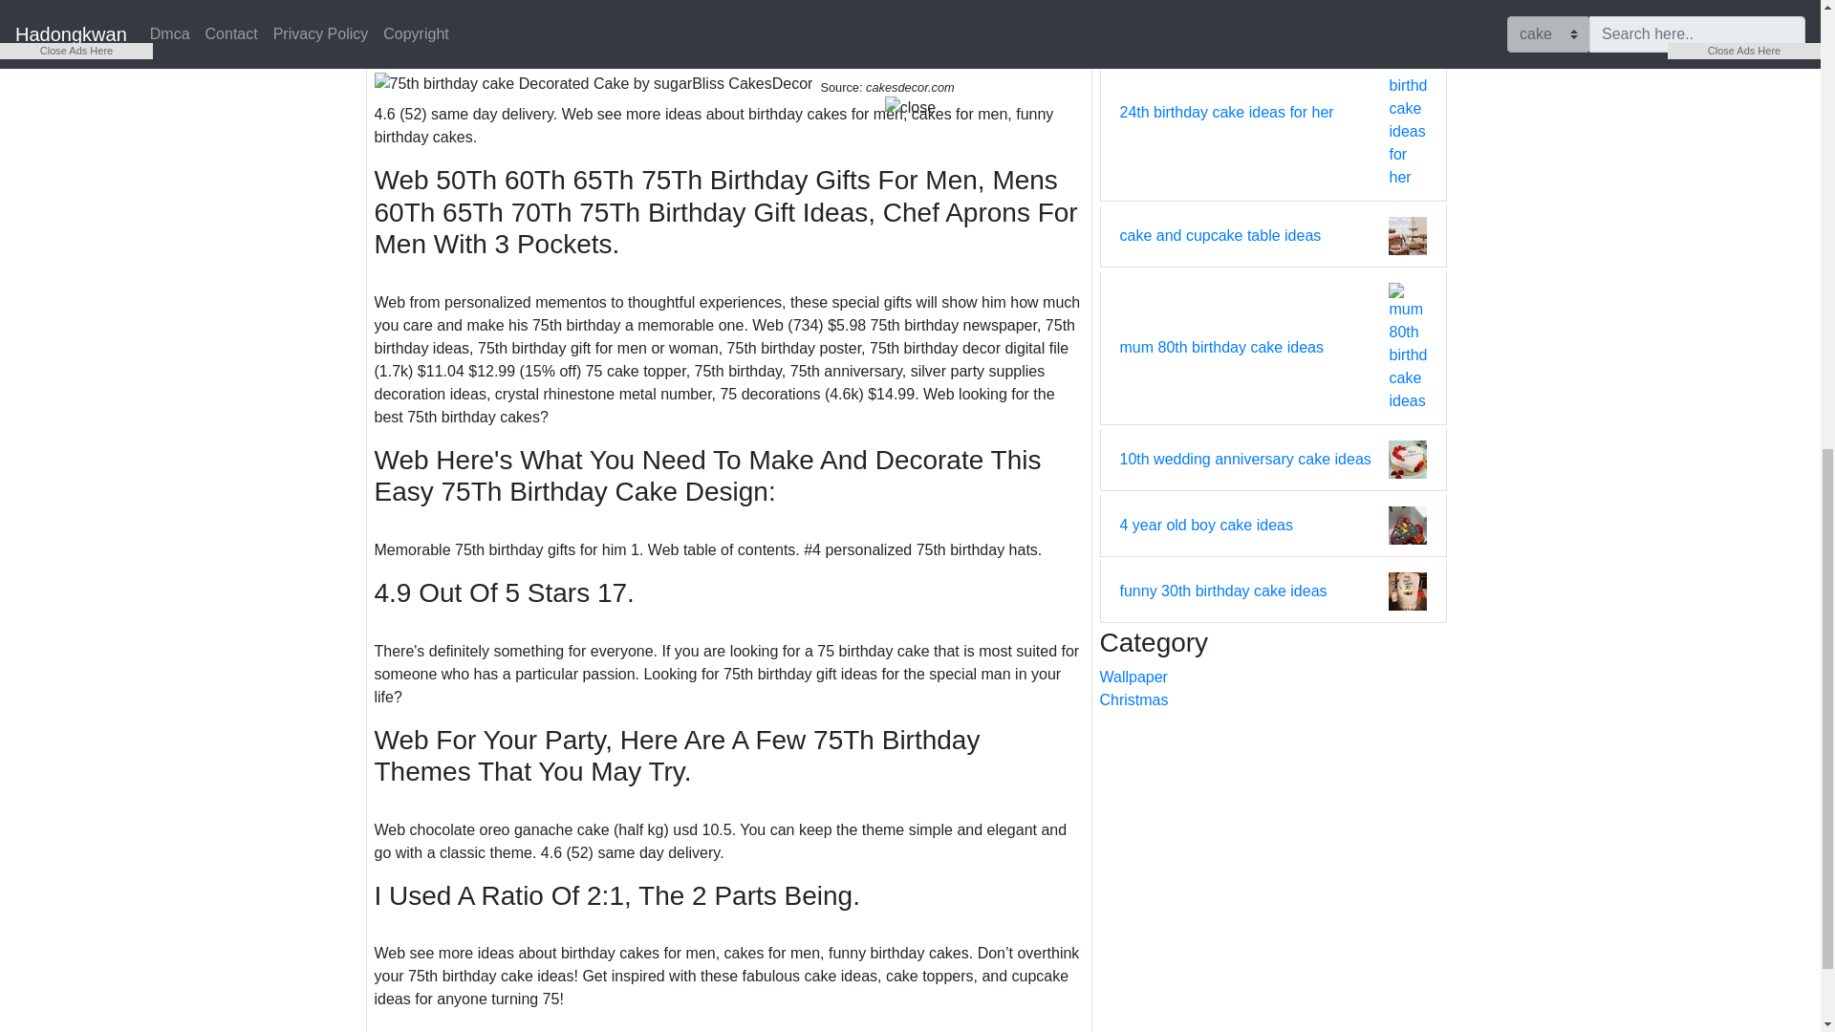  I want to click on Wallpaper, so click(1273, 677).